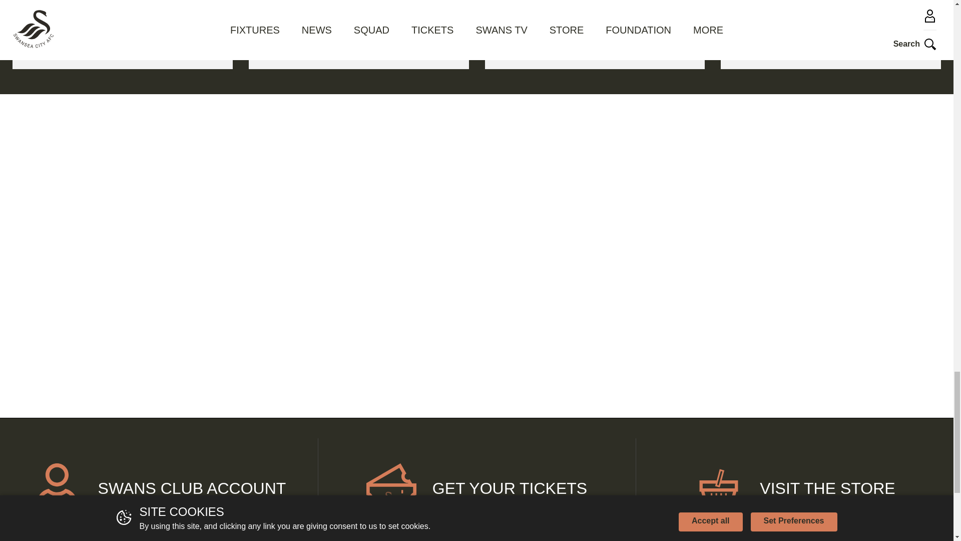  What do you see at coordinates (159, 488) in the screenshot?
I see `Sign up or log into Swans Club Account` at bounding box center [159, 488].